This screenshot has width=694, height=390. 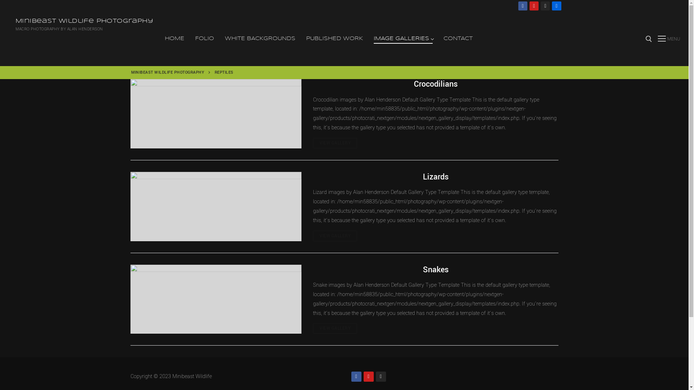 I want to click on HOME, so click(x=175, y=39).